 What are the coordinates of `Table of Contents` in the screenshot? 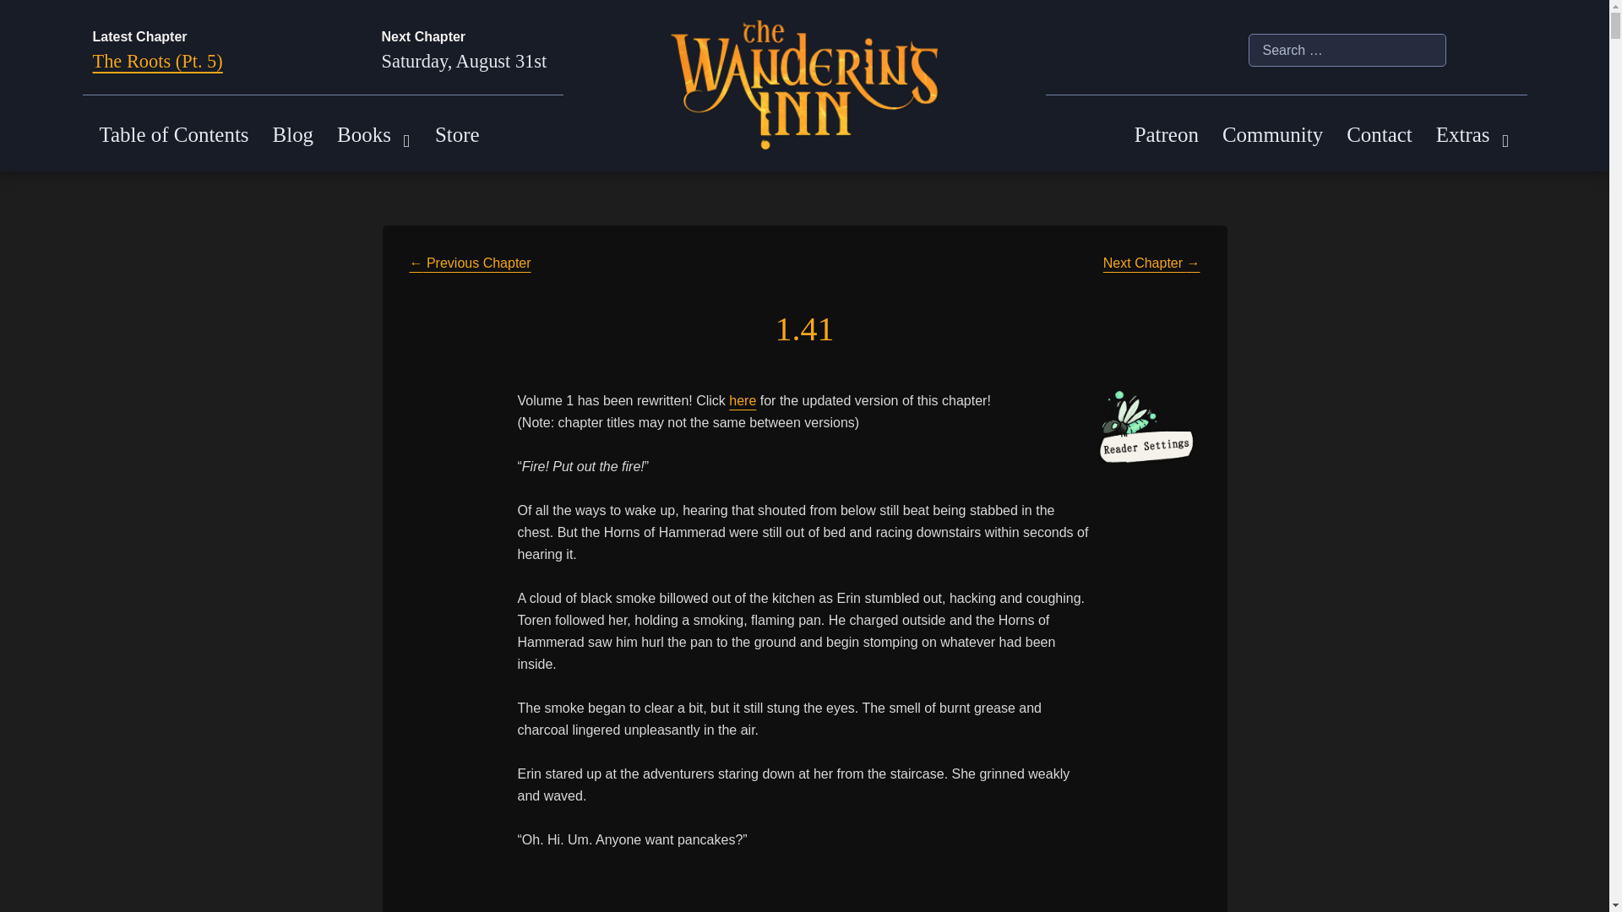 It's located at (174, 135).